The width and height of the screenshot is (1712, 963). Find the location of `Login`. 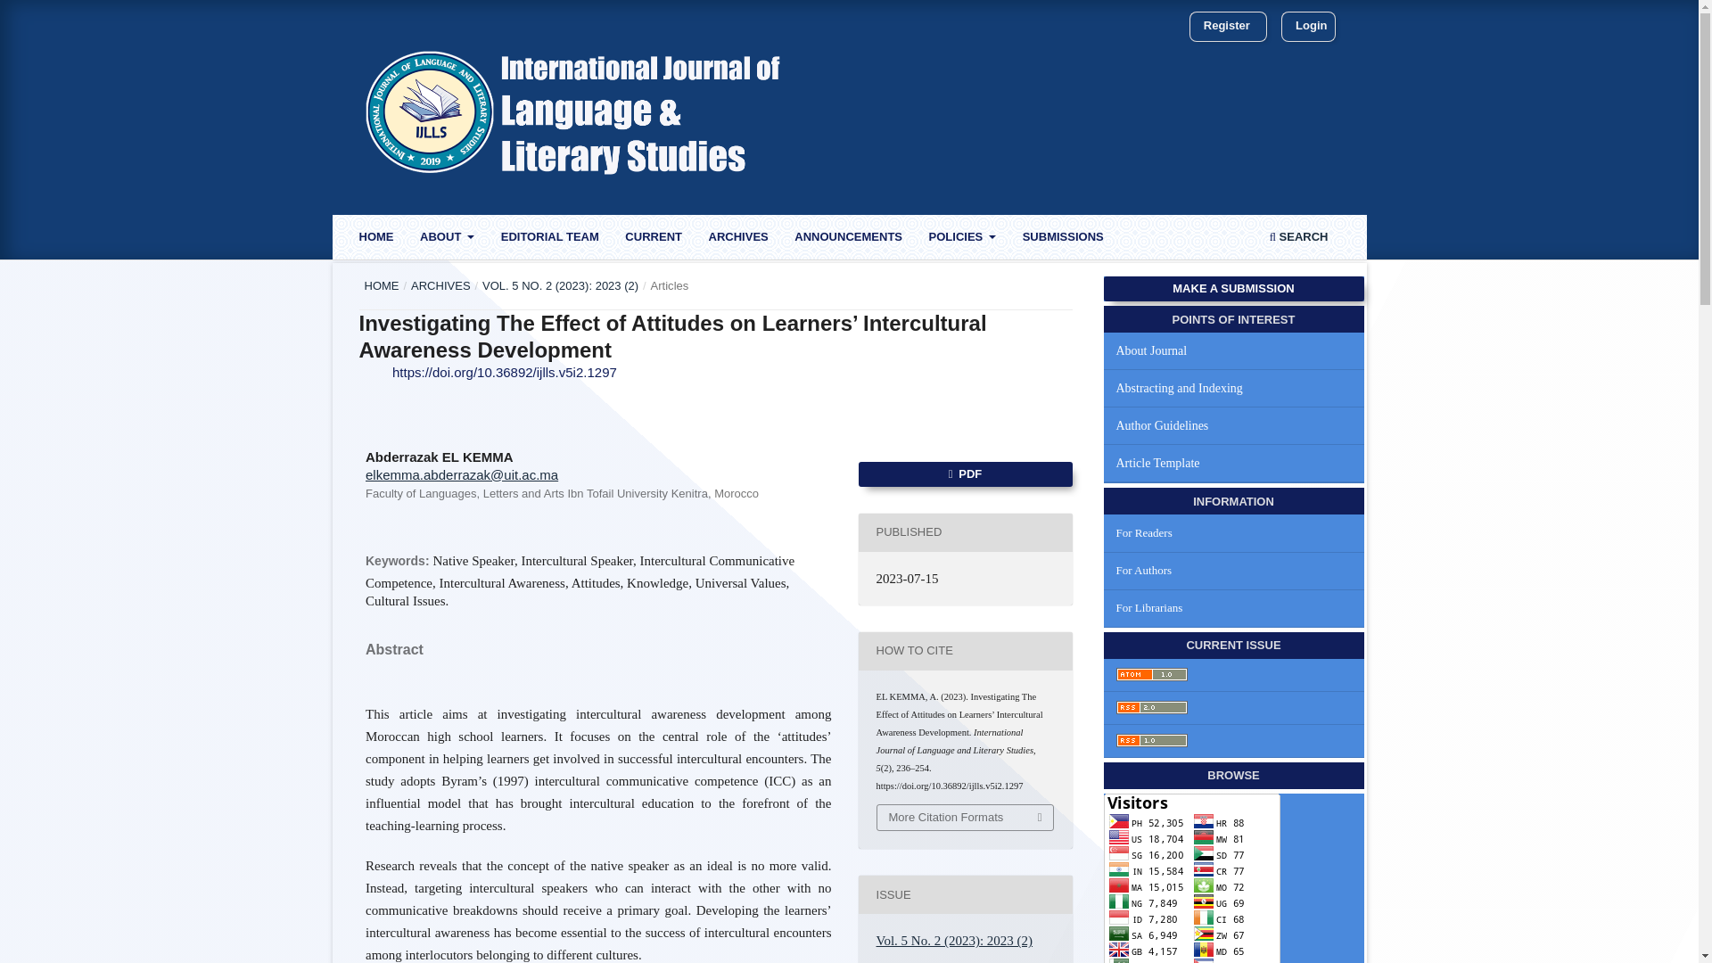

Login is located at coordinates (1311, 26).